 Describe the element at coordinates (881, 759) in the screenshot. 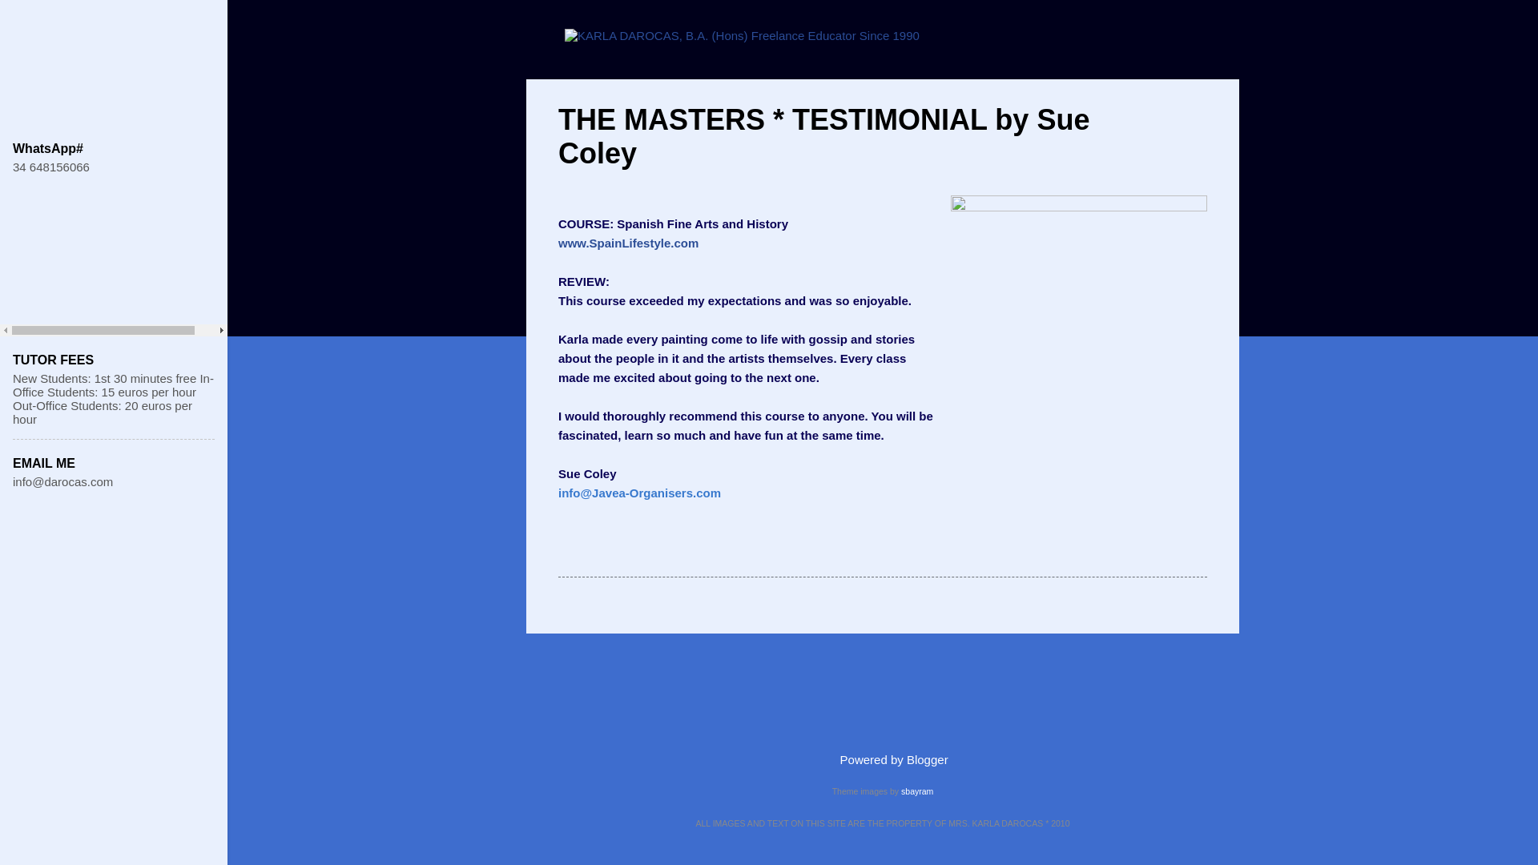

I see `Powered by Blogger` at that location.